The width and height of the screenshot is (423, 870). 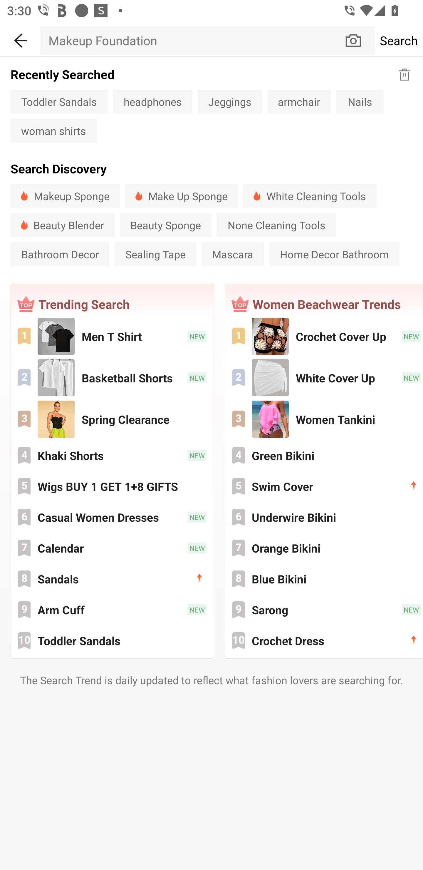 I want to click on Makeup Sponge, so click(x=65, y=196).